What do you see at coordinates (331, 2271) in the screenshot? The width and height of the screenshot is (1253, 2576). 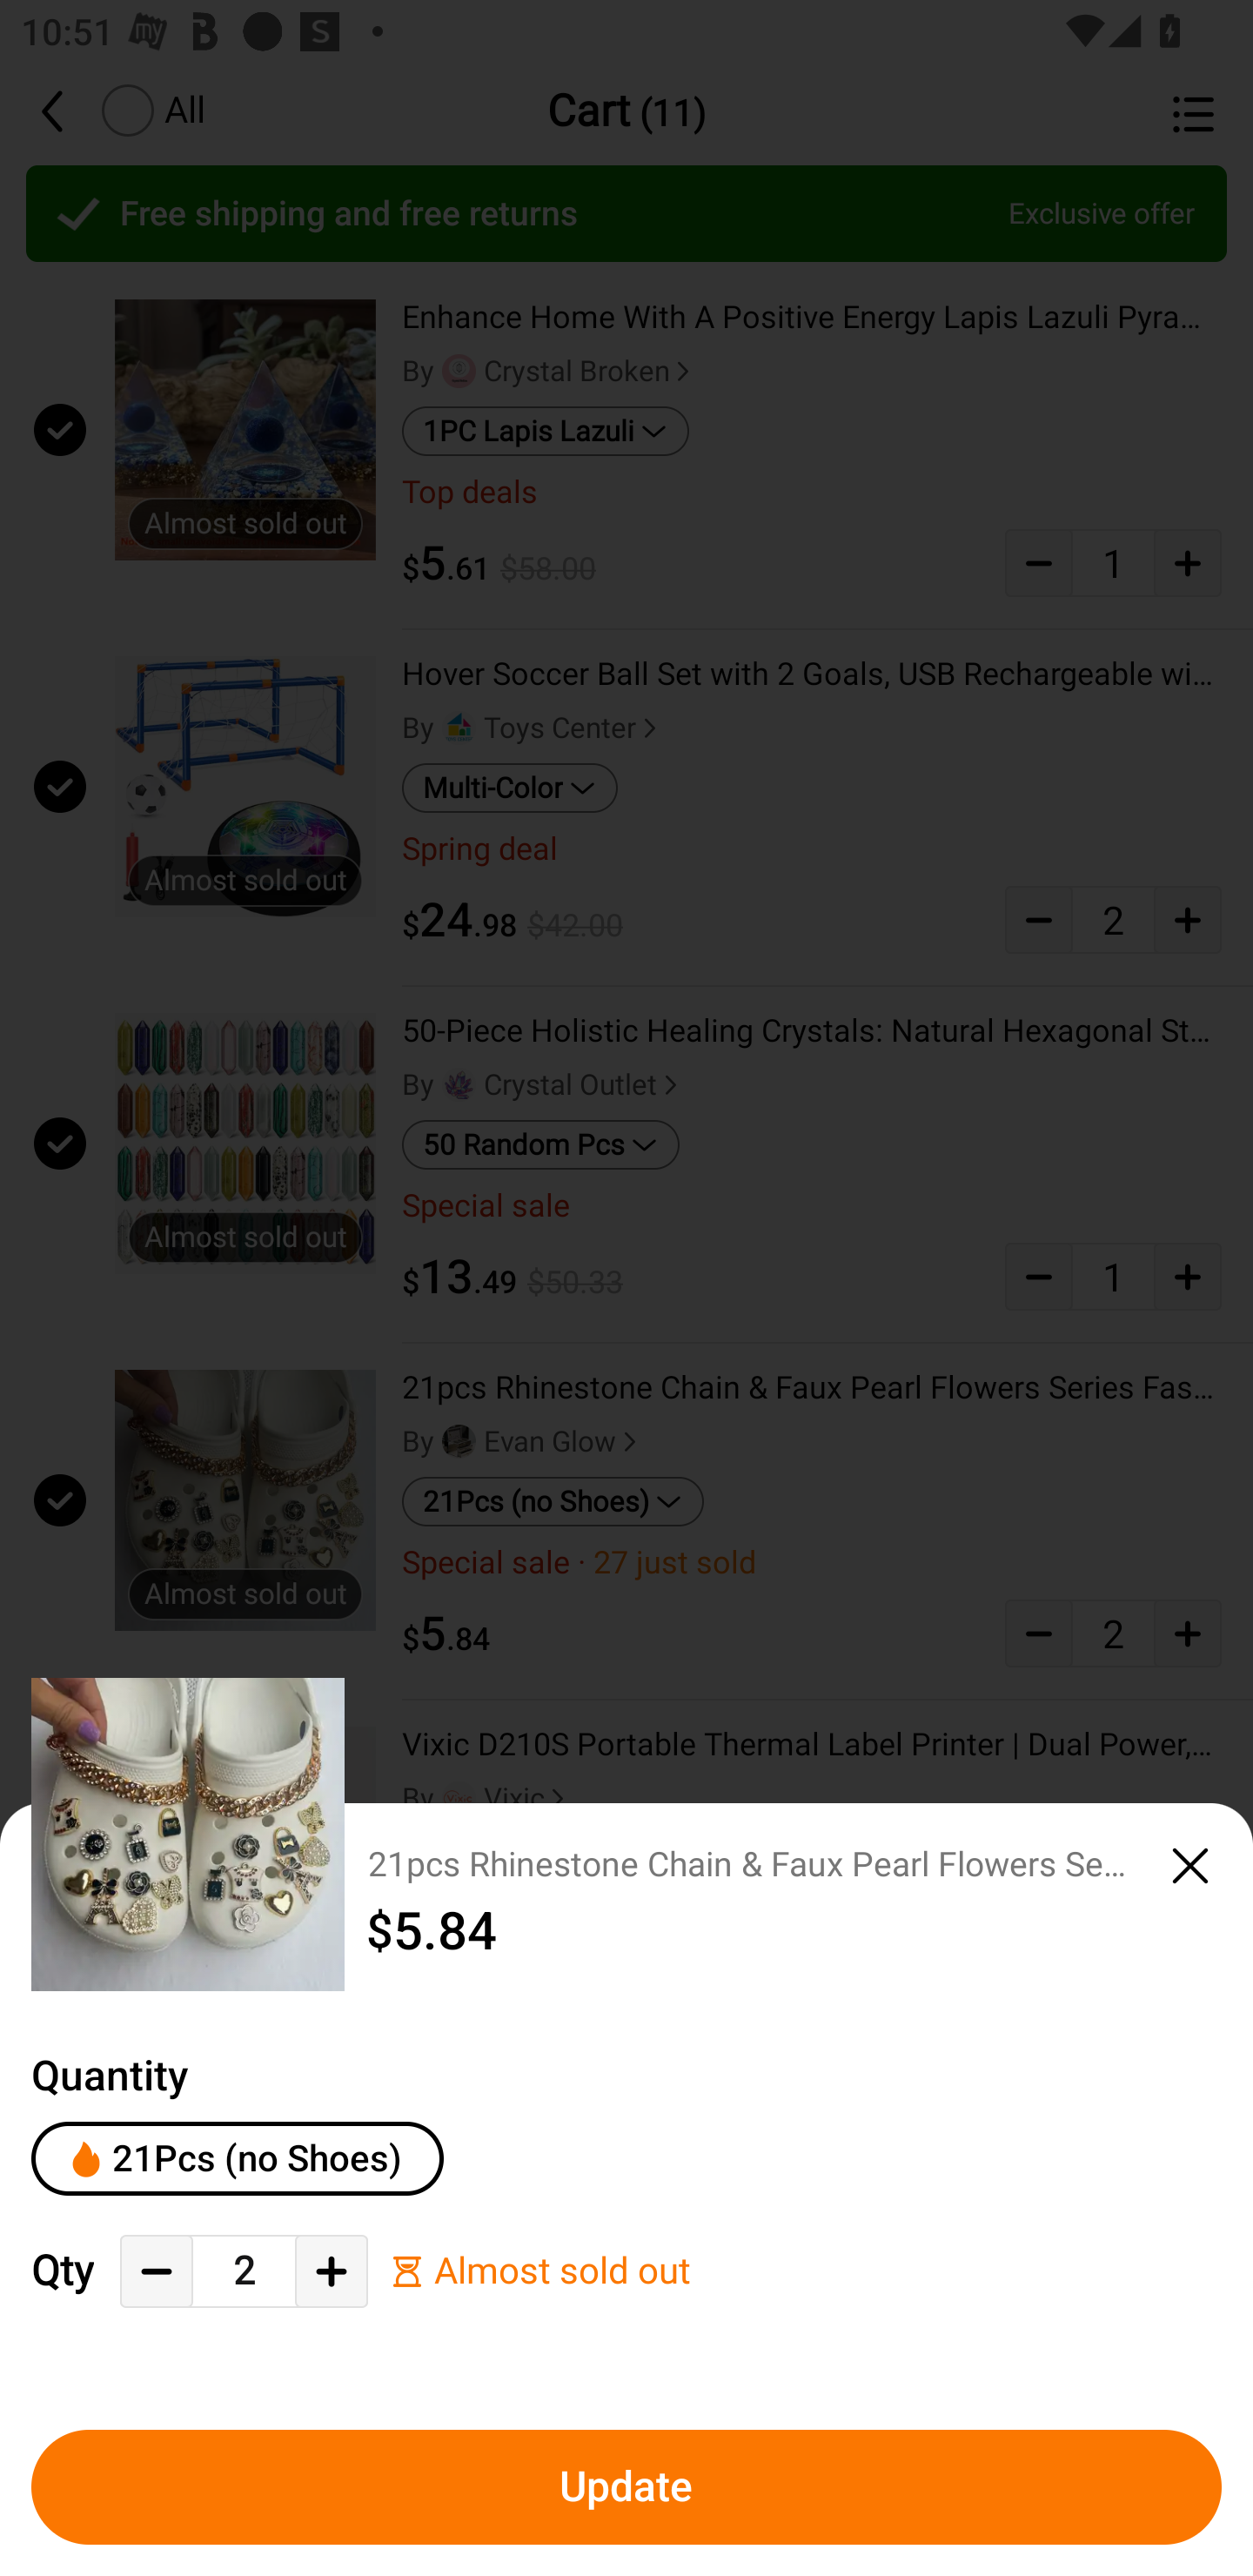 I see `Add Quantity Button` at bounding box center [331, 2271].